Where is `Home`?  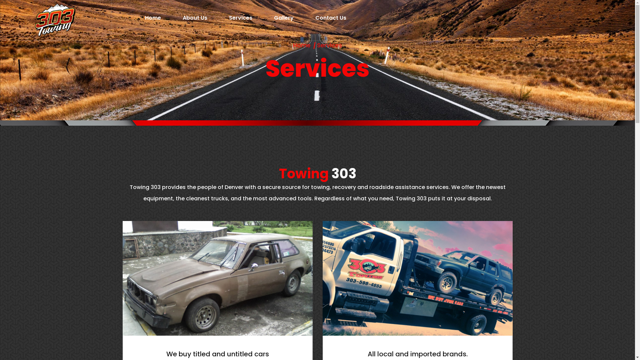 Home is located at coordinates (153, 18).